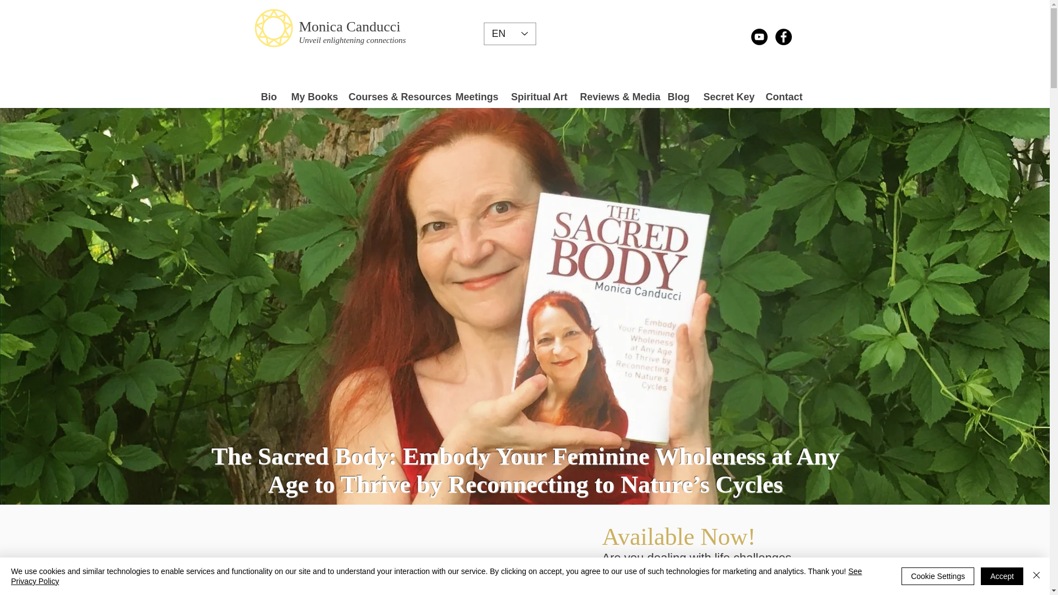 This screenshot has height=595, width=1058. I want to click on See Privacy Policy, so click(436, 576).